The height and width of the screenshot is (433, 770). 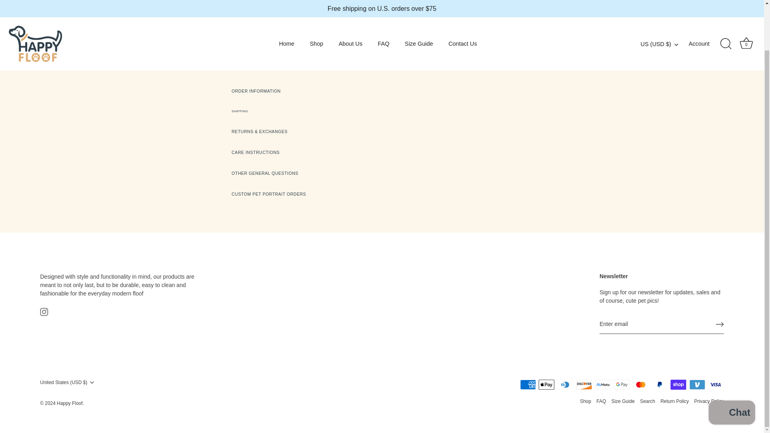 I want to click on Instagram, so click(x=44, y=312).